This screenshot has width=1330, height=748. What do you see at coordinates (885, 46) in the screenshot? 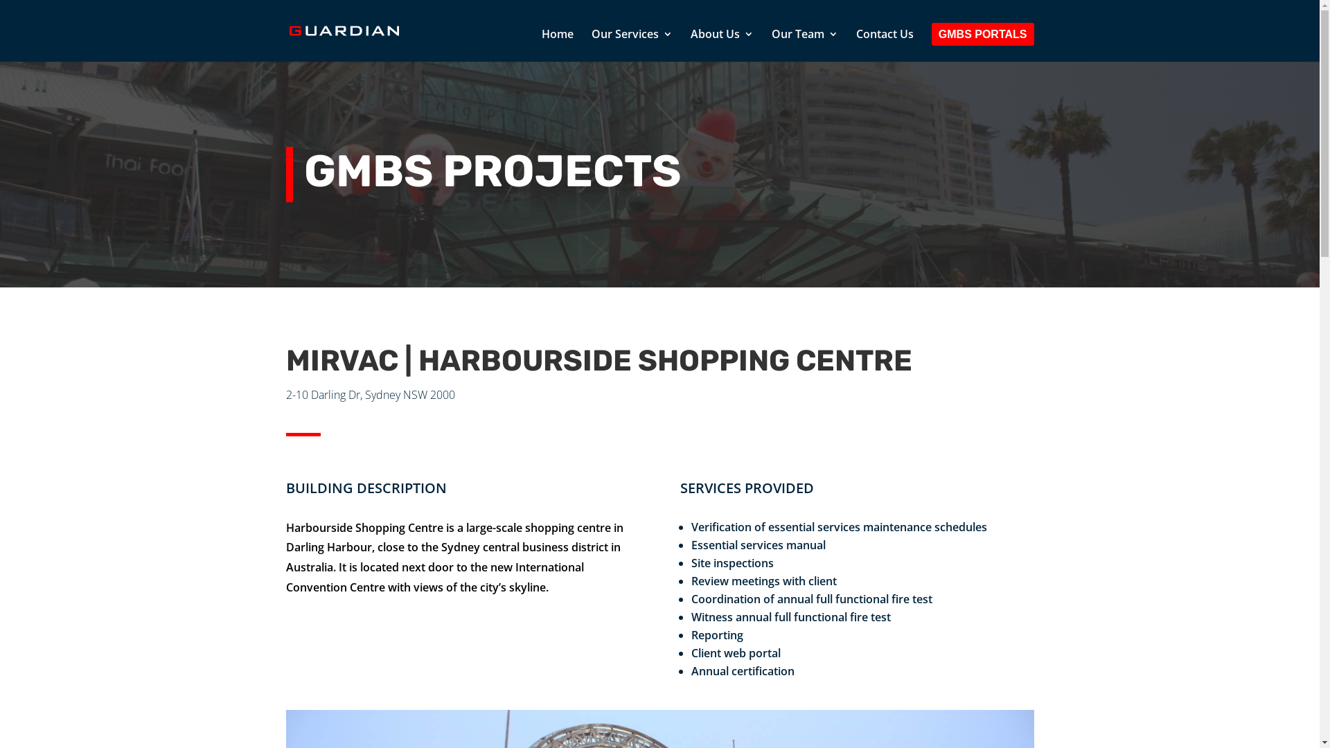
I see `Contact Us` at bounding box center [885, 46].